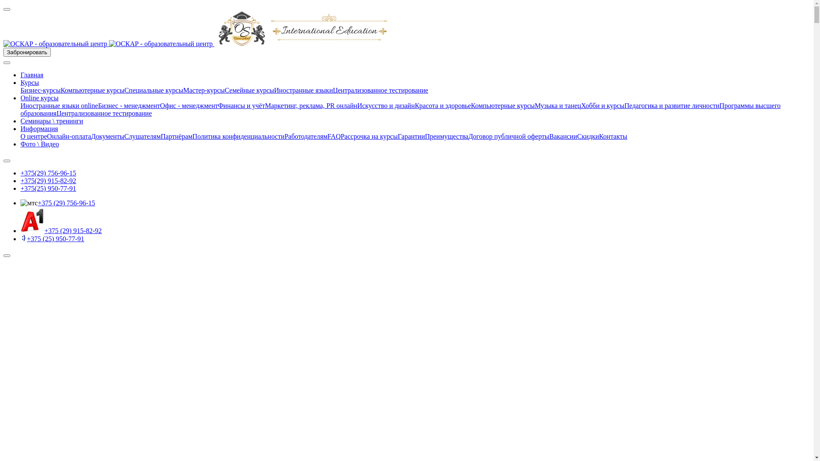 This screenshot has width=820, height=461. I want to click on +375(29) 756-96-15, so click(48, 173).